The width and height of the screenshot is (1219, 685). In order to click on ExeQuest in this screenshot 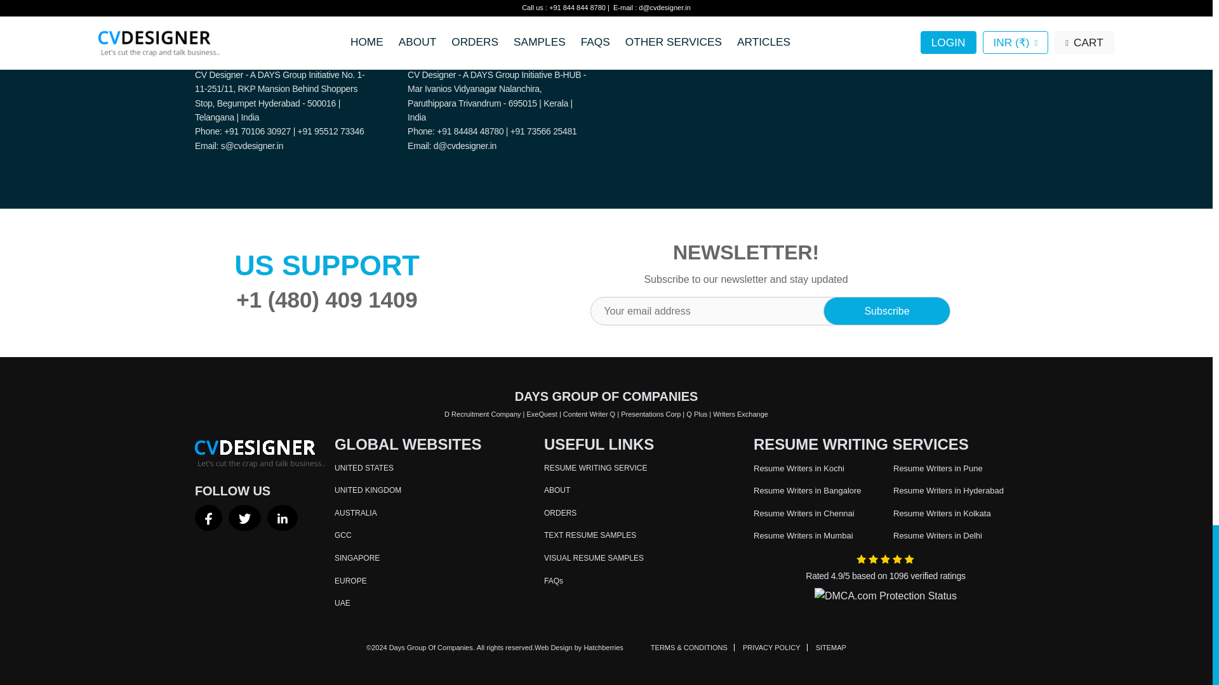, I will do `click(542, 414)`.